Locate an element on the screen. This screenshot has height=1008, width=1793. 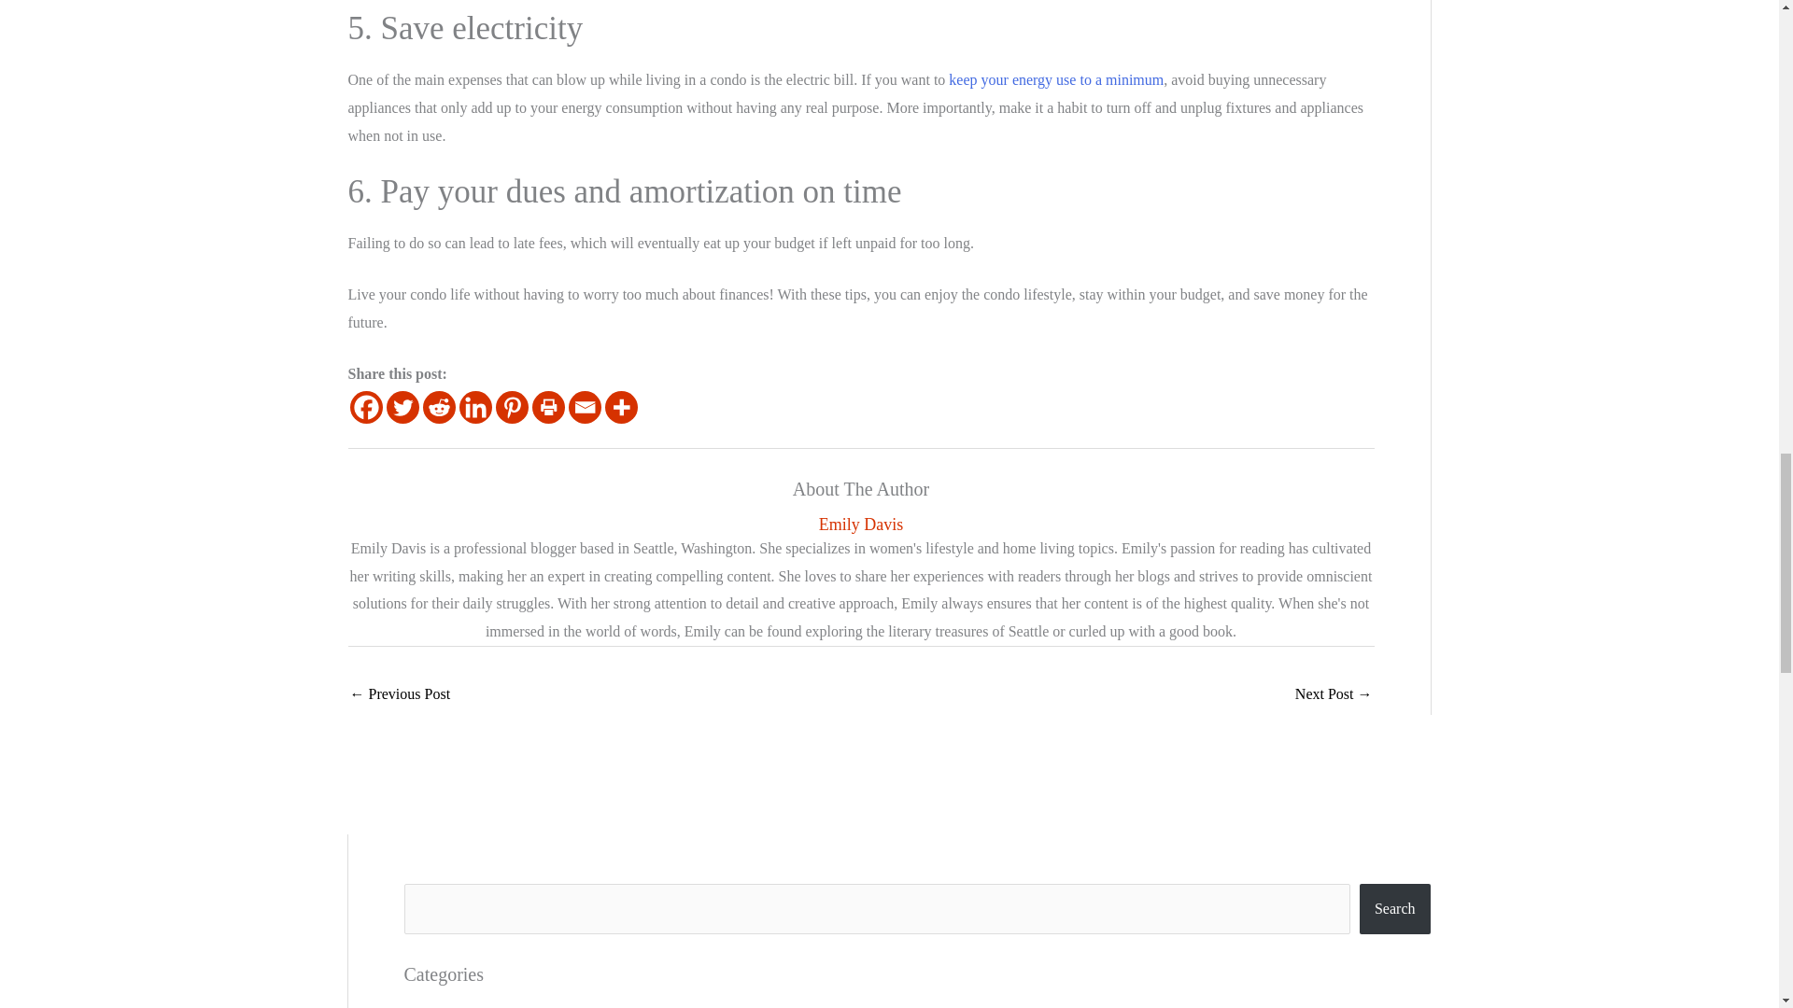
Linkedin is located at coordinates (474, 407).